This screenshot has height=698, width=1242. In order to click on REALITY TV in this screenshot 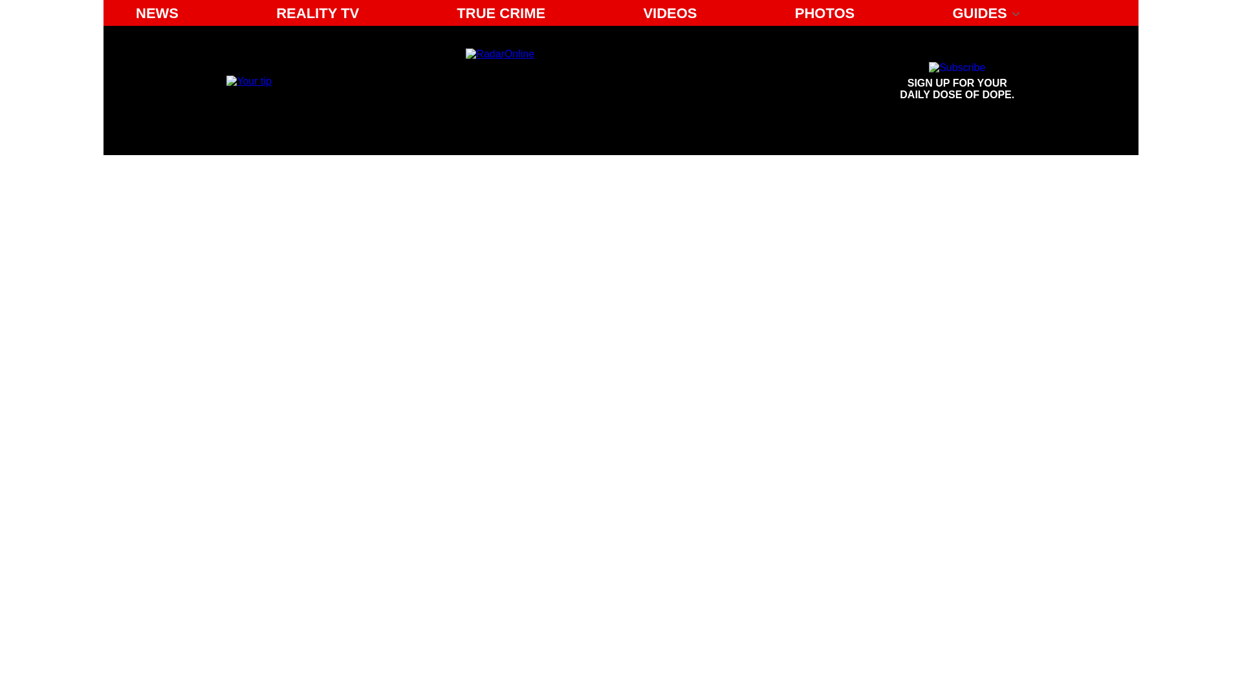, I will do `click(957, 81)`.